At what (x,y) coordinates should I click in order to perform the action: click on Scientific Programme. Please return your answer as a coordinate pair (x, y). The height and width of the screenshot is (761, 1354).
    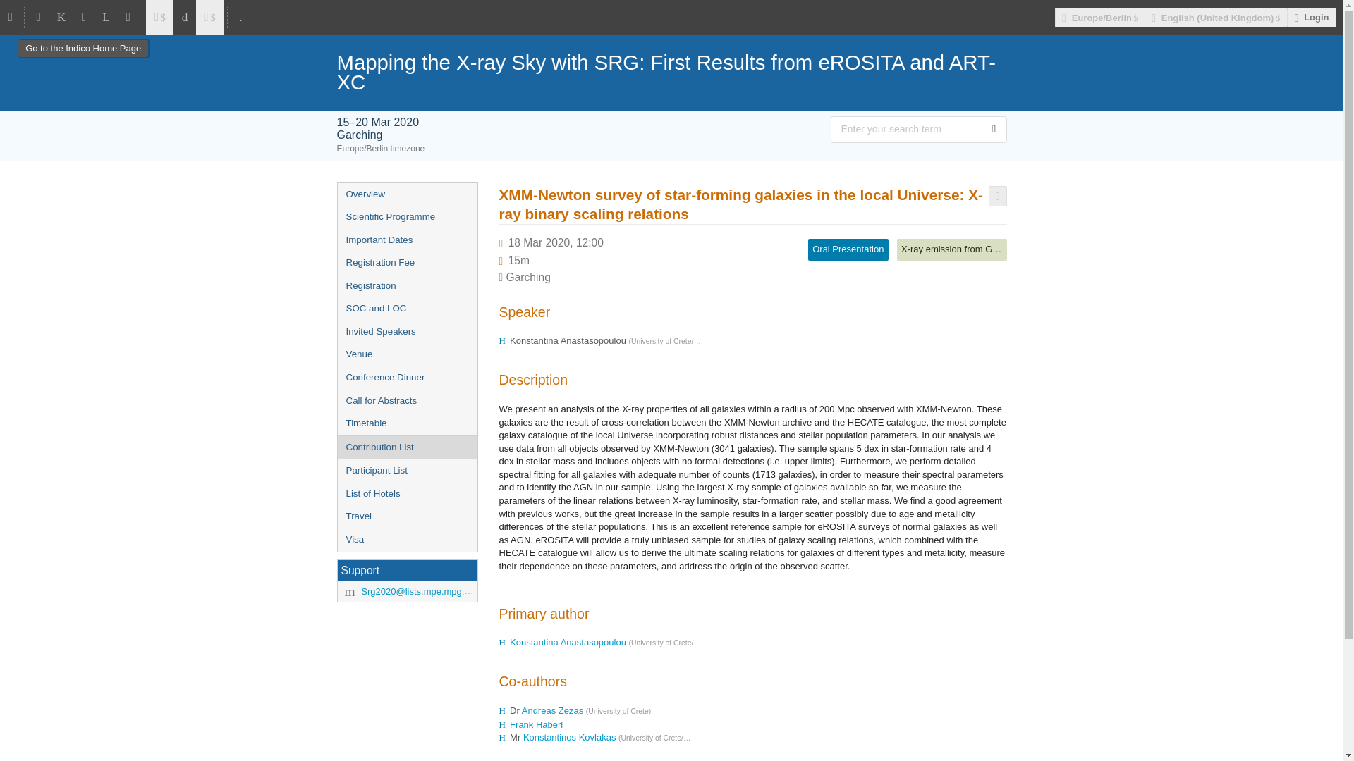
    Looking at the image, I should click on (406, 217).